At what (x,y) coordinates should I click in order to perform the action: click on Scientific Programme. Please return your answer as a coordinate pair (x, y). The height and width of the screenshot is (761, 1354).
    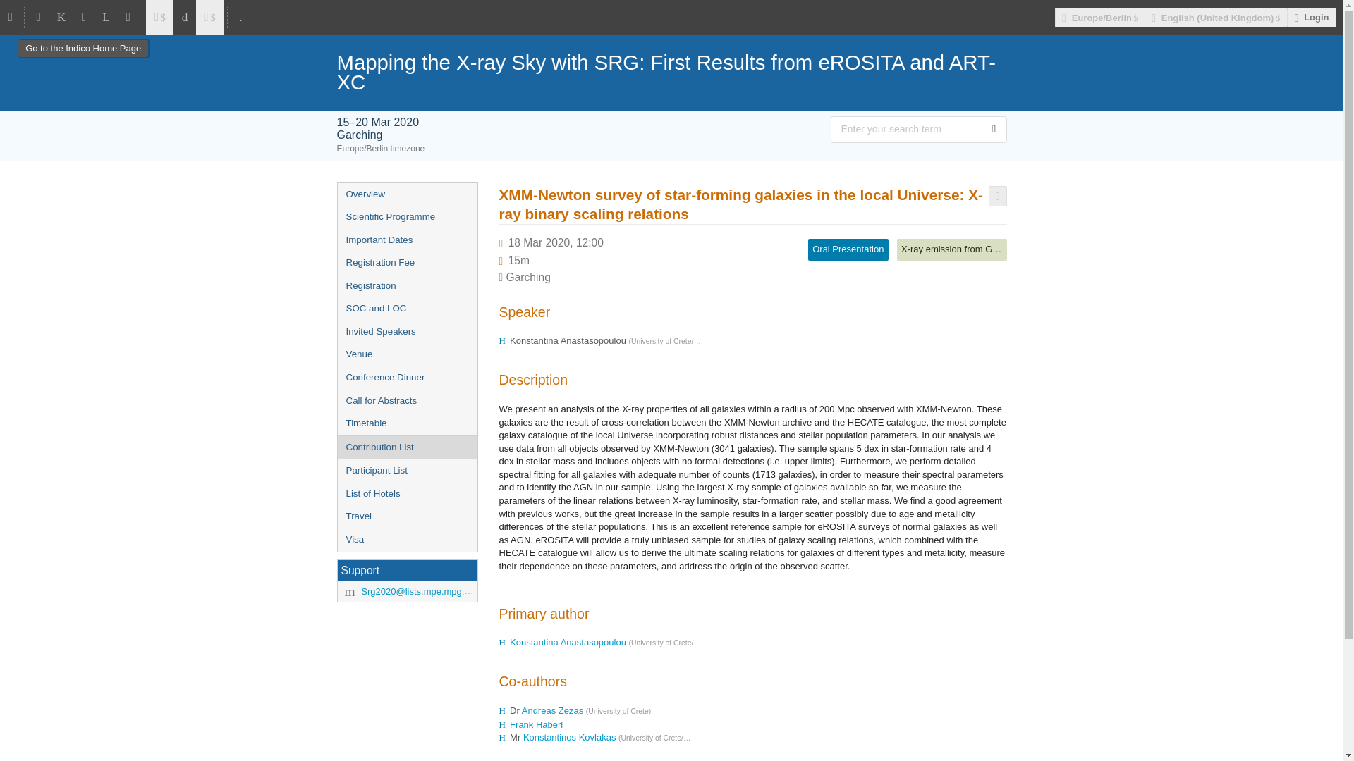
    Looking at the image, I should click on (406, 217).